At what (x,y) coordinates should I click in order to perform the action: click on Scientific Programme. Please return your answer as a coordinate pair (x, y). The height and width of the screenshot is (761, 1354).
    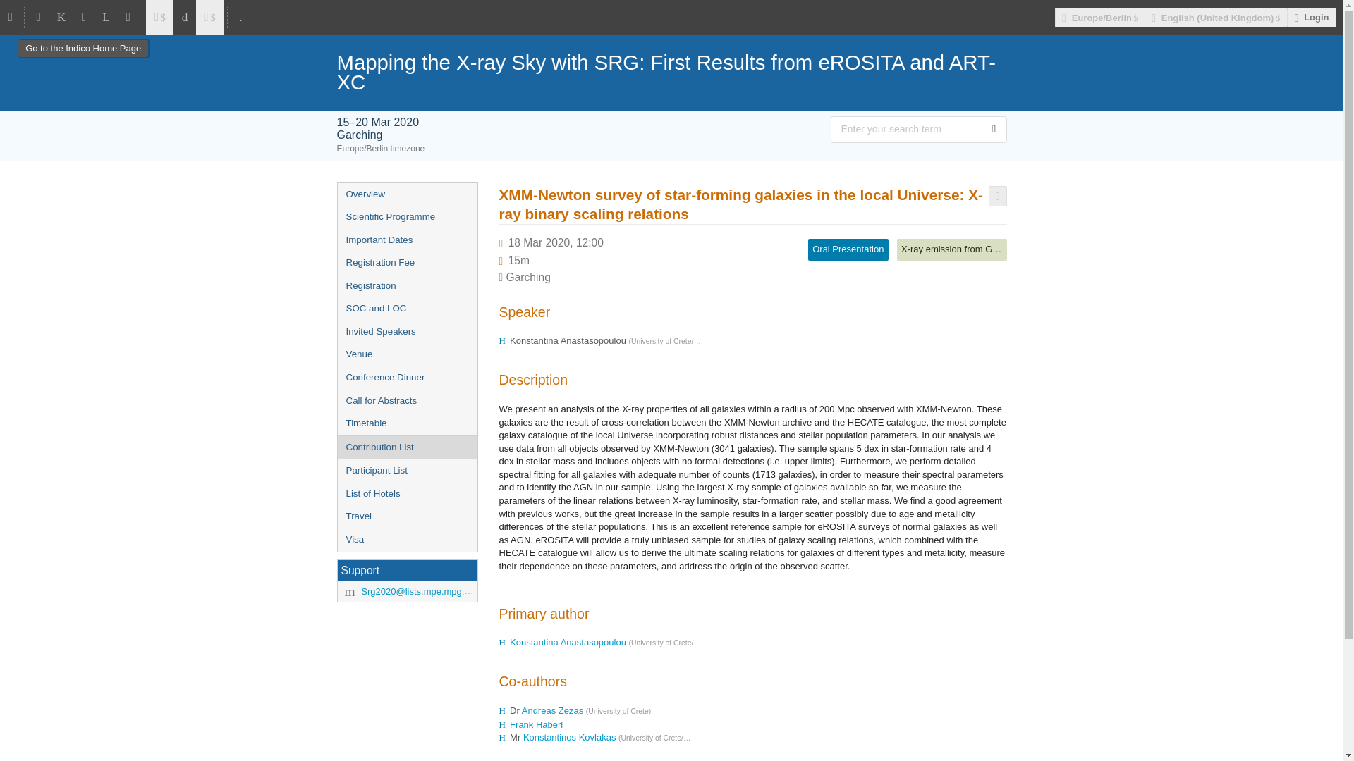
    Looking at the image, I should click on (406, 217).